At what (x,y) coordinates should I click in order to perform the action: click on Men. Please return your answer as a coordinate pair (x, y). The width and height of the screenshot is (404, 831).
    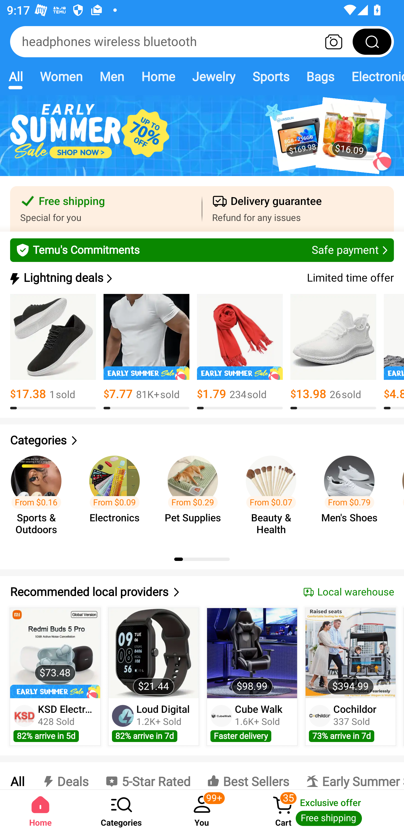
    Looking at the image, I should click on (112, 76).